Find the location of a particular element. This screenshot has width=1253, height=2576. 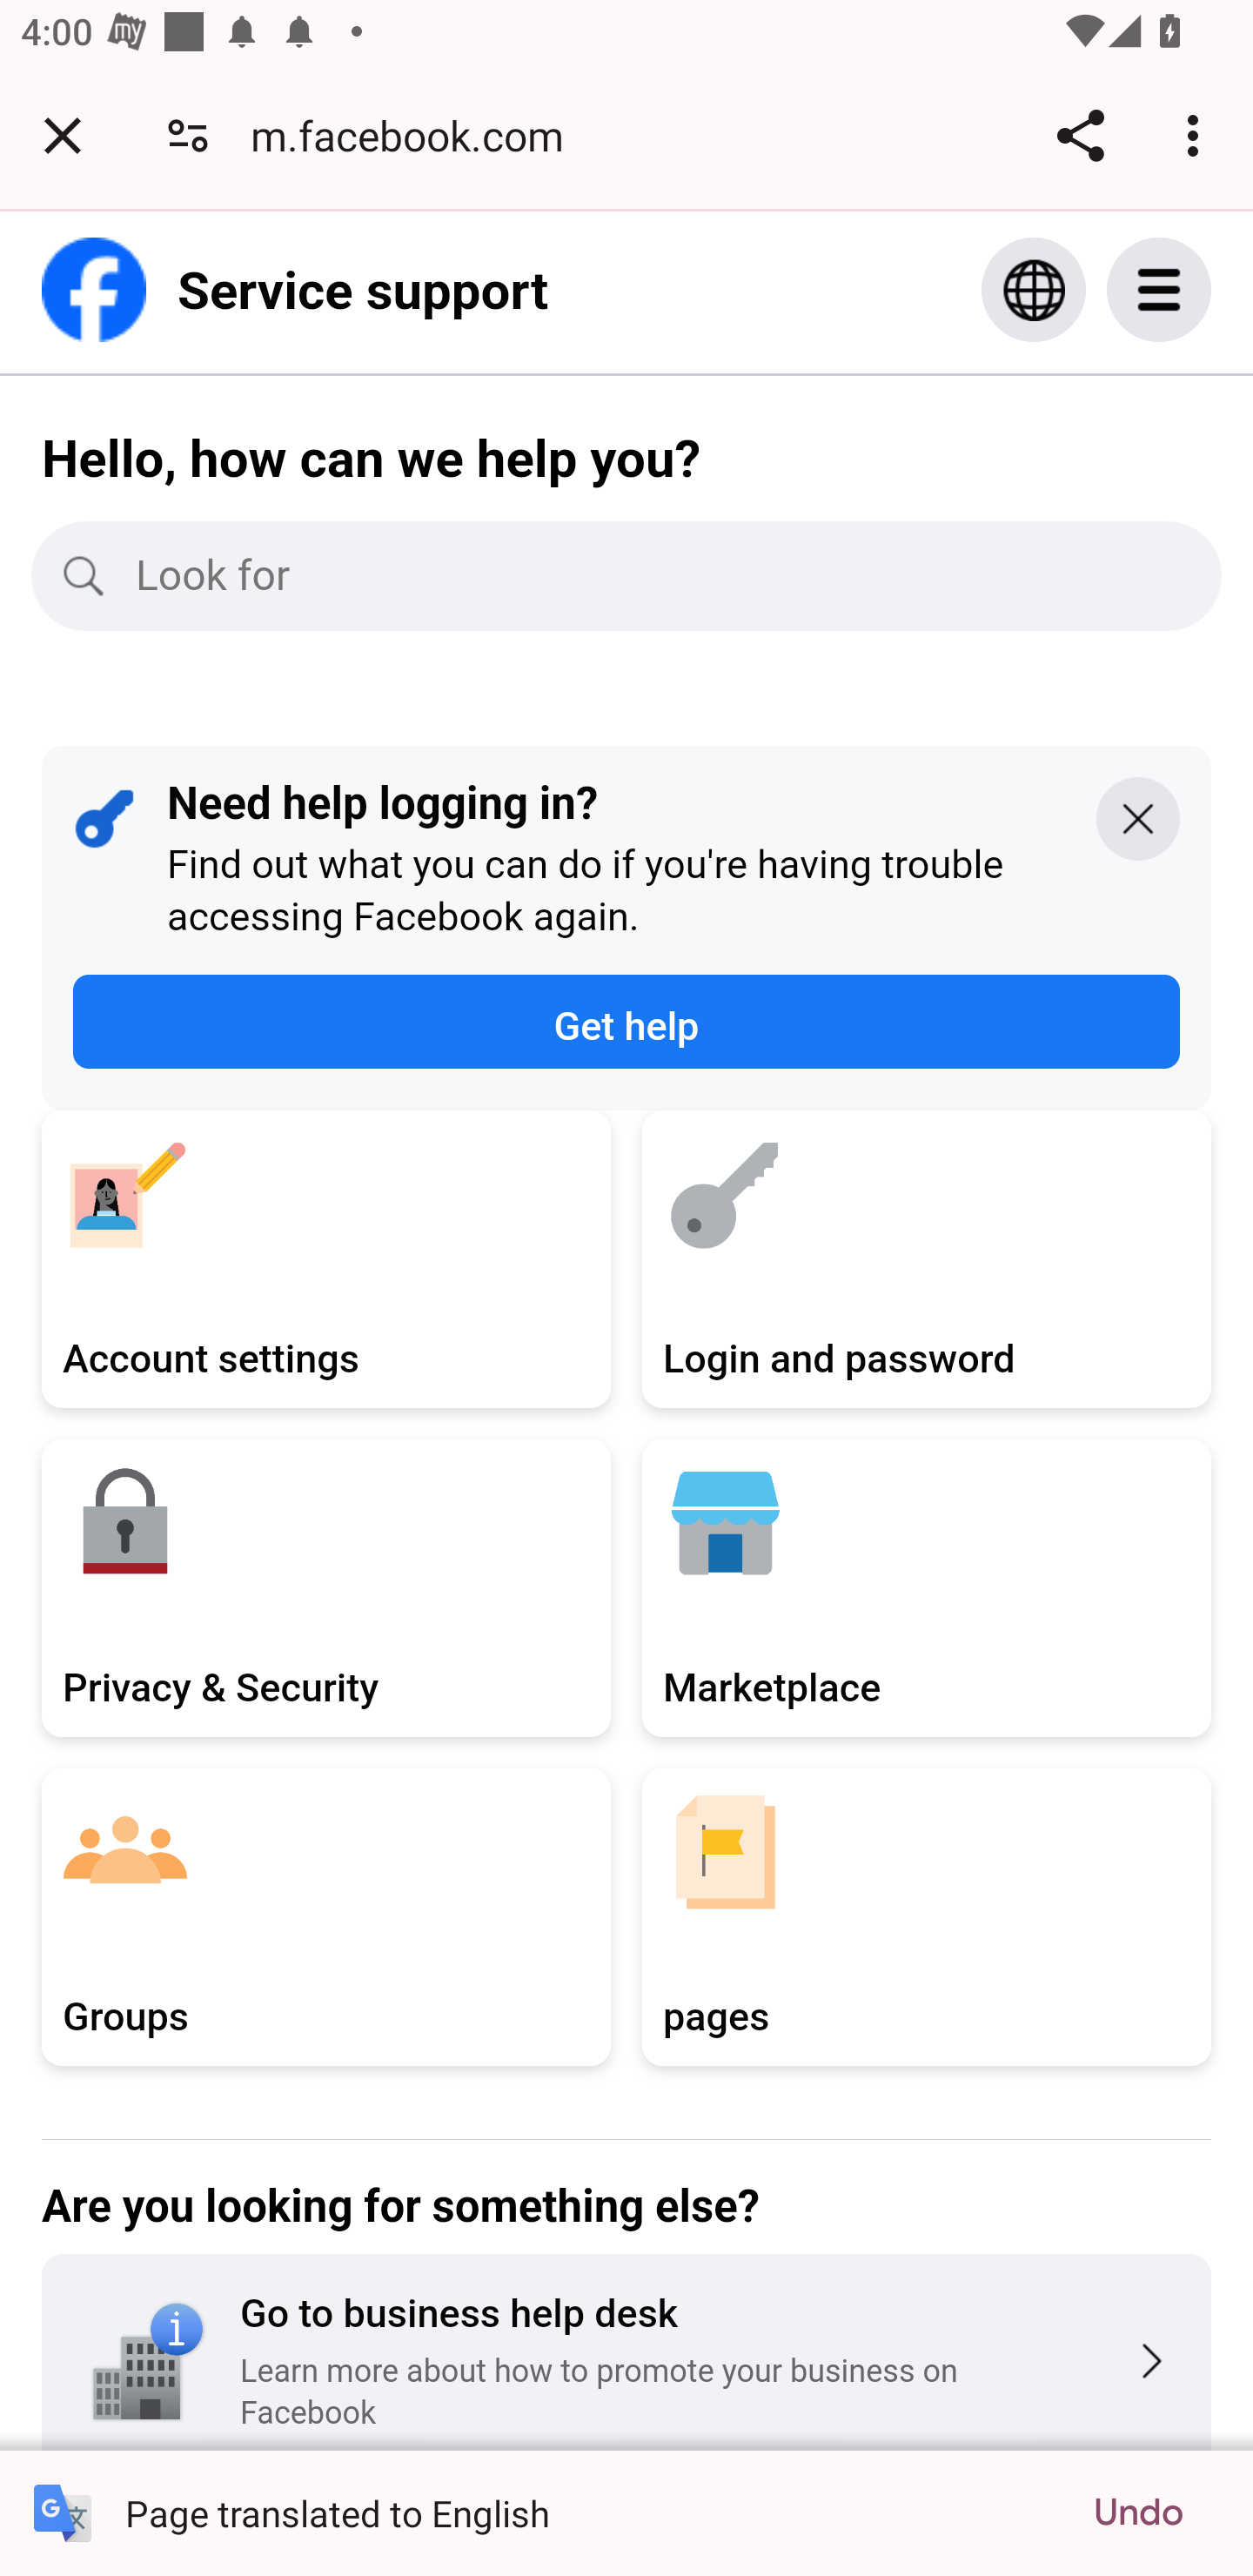

Get help is located at coordinates (626, 1022).